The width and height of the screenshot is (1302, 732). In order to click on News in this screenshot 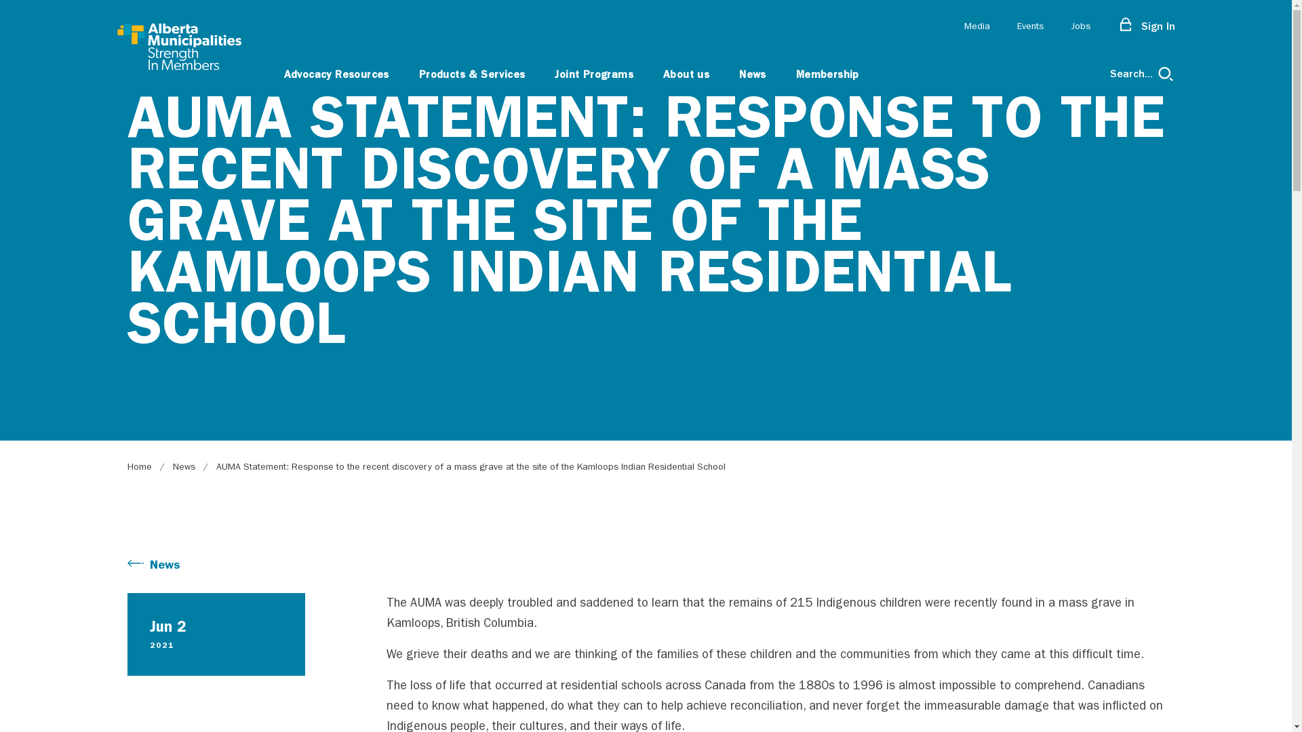, I will do `click(163, 563)`.